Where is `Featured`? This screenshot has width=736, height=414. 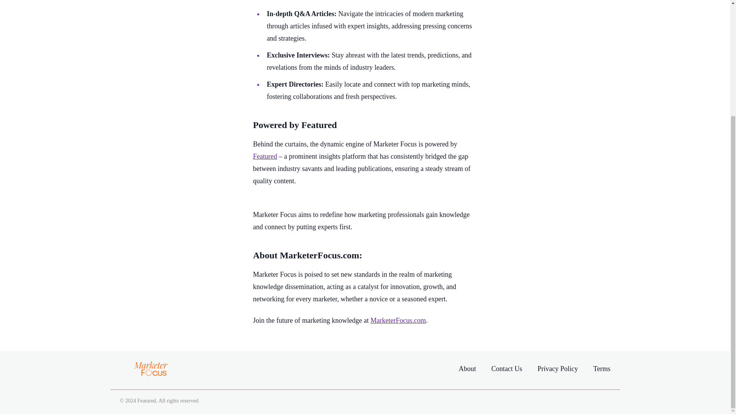
Featured is located at coordinates (265, 156).